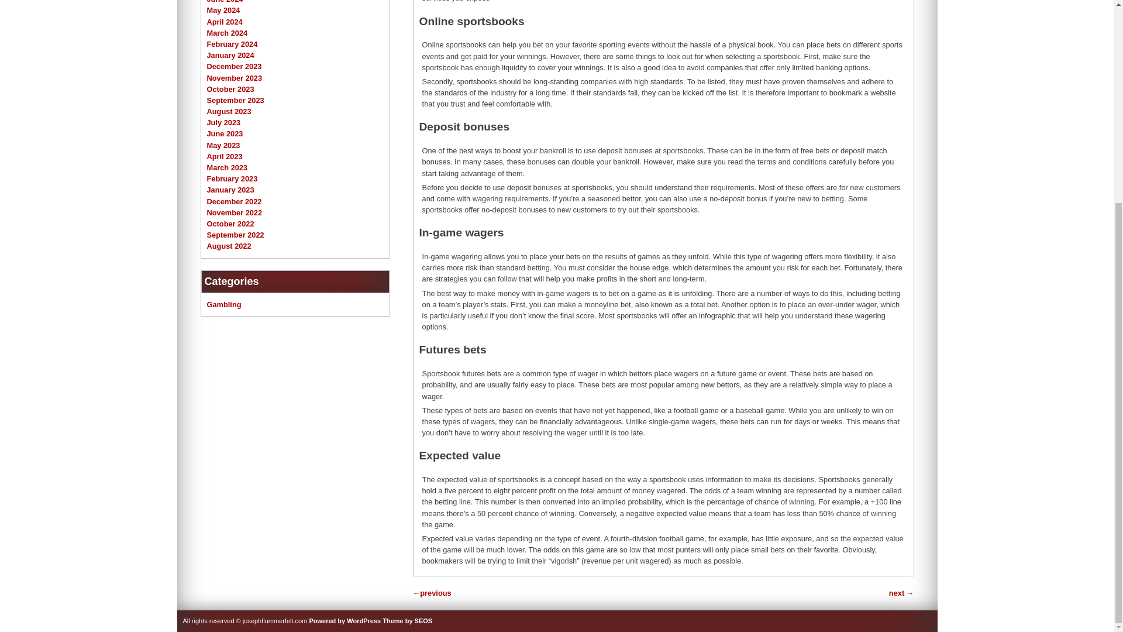 This screenshot has width=1123, height=632. What do you see at coordinates (223, 304) in the screenshot?
I see `Gambling` at bounding box center [223, 304].